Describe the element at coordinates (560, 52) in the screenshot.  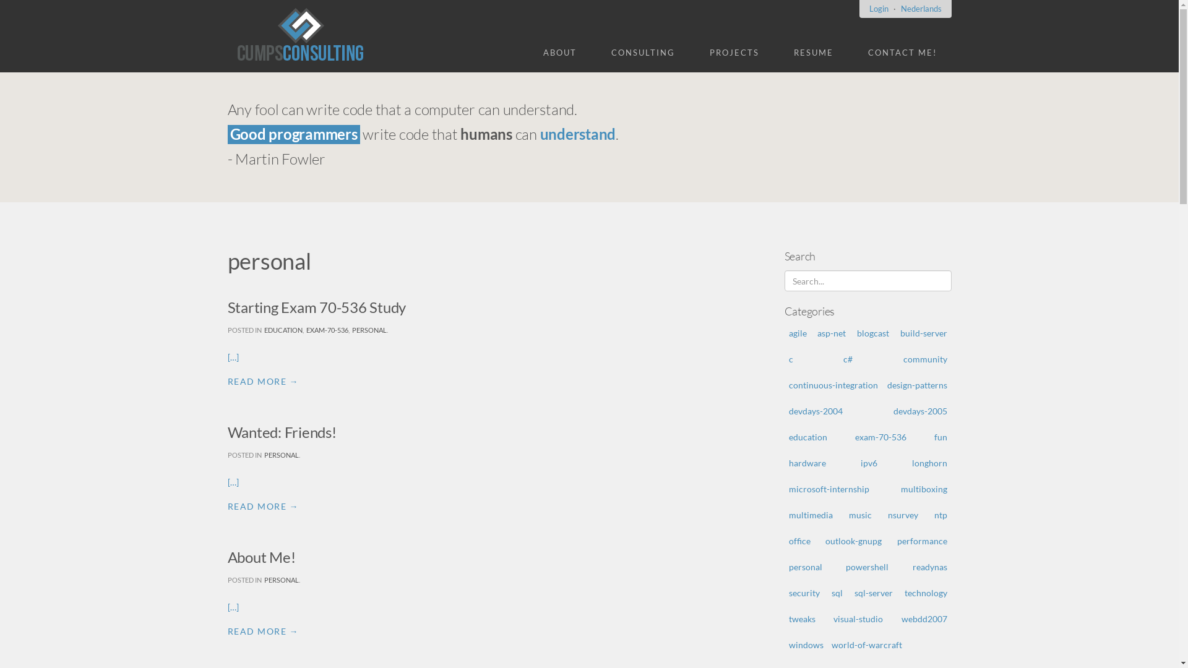
I see `ABOUT` at that location.